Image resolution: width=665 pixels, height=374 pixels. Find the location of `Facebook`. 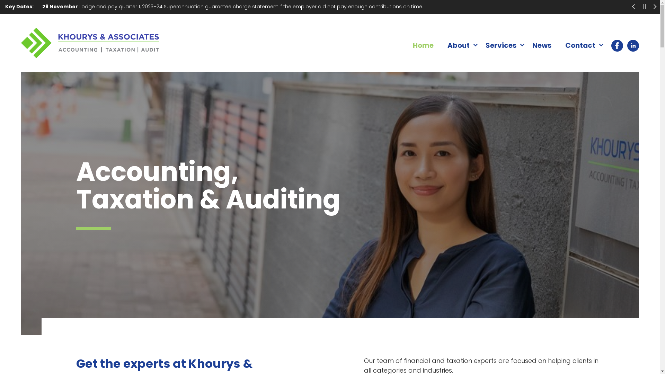

Facebook is located at coordinates (614, 45).